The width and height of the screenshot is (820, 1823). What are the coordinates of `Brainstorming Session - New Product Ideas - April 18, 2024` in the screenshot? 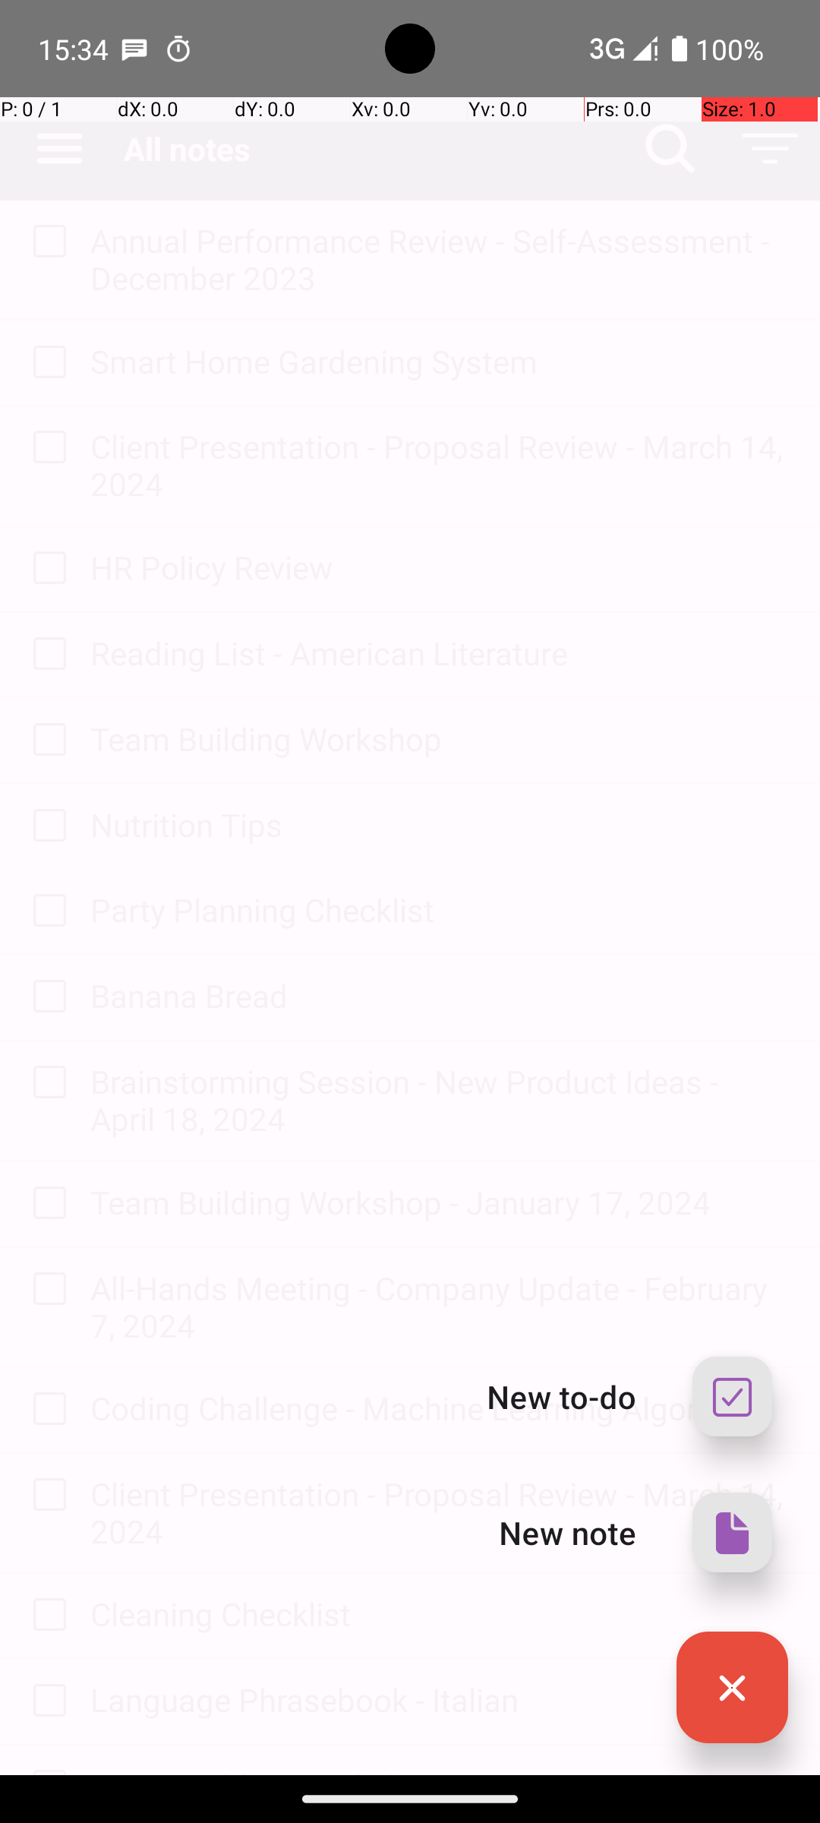 It's located at (440, 1100).